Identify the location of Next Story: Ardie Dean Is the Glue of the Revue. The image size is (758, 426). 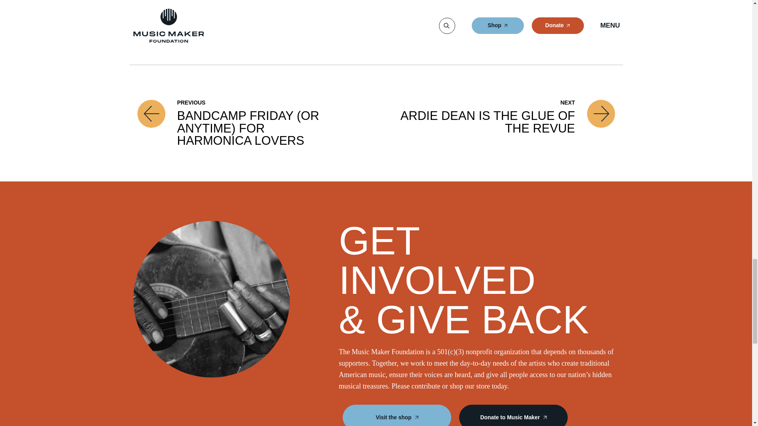
(497, 123).